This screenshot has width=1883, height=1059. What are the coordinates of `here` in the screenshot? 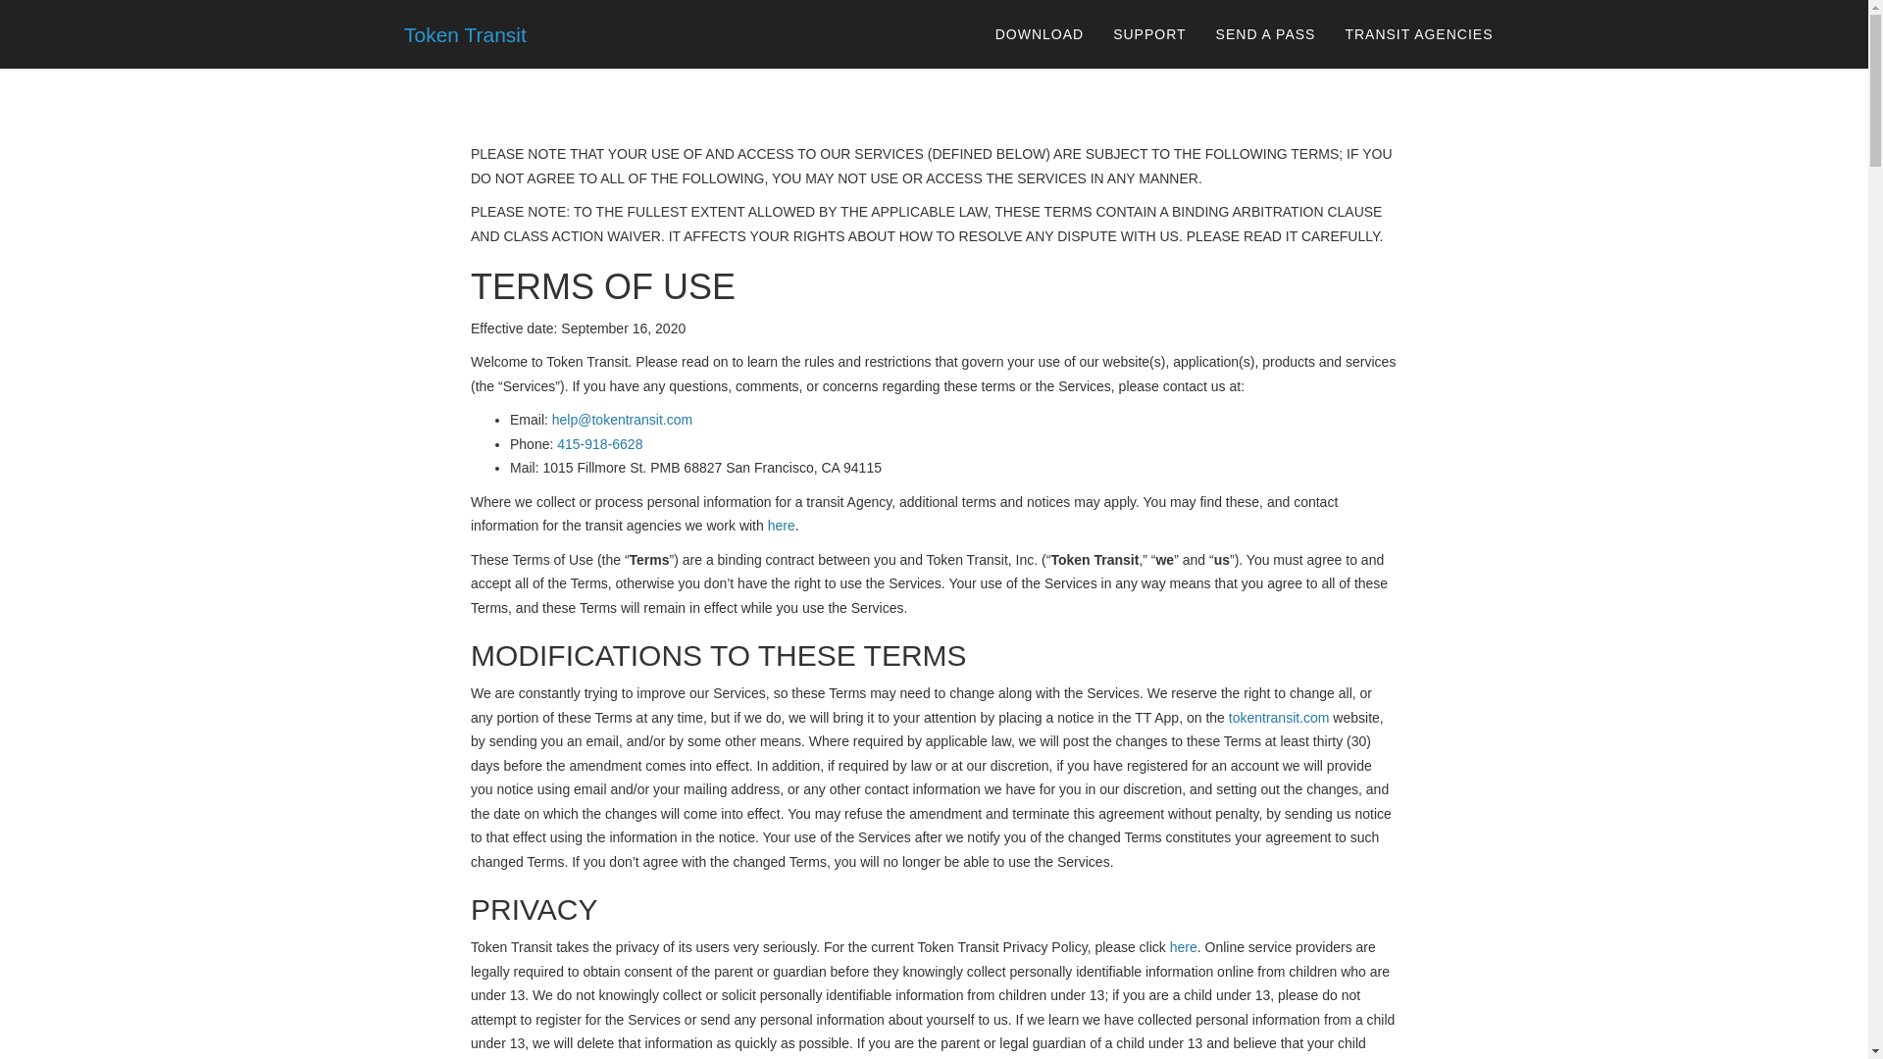 It's located at (1183, 947).